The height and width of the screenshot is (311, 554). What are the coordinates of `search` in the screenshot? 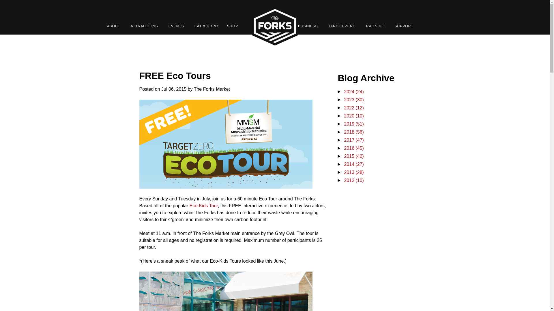 It's located at (436, 9).